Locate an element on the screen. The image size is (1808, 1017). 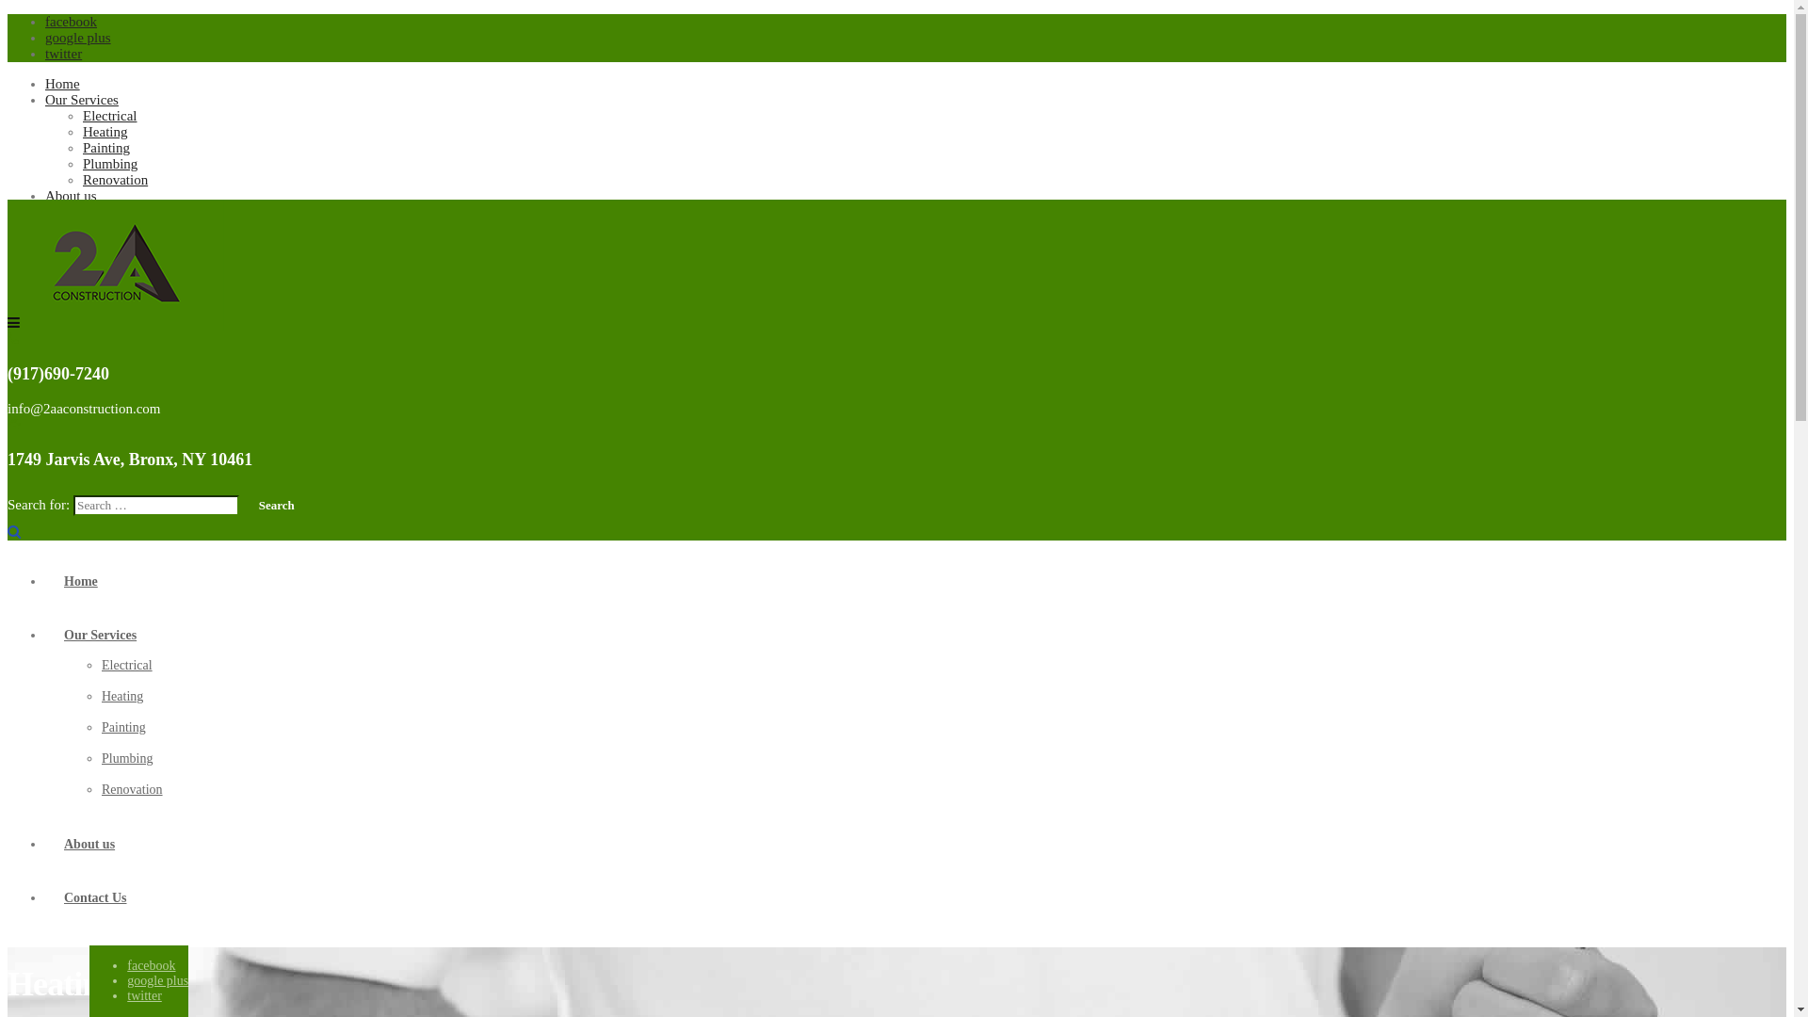
Search is located at coordinates (277, 506).